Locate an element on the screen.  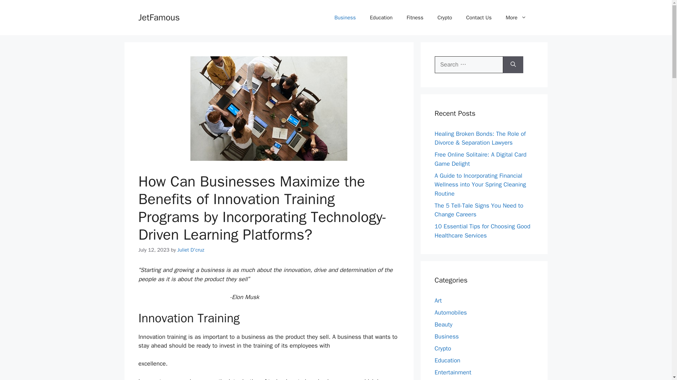
Crypto is located at coordinates (443, 348).